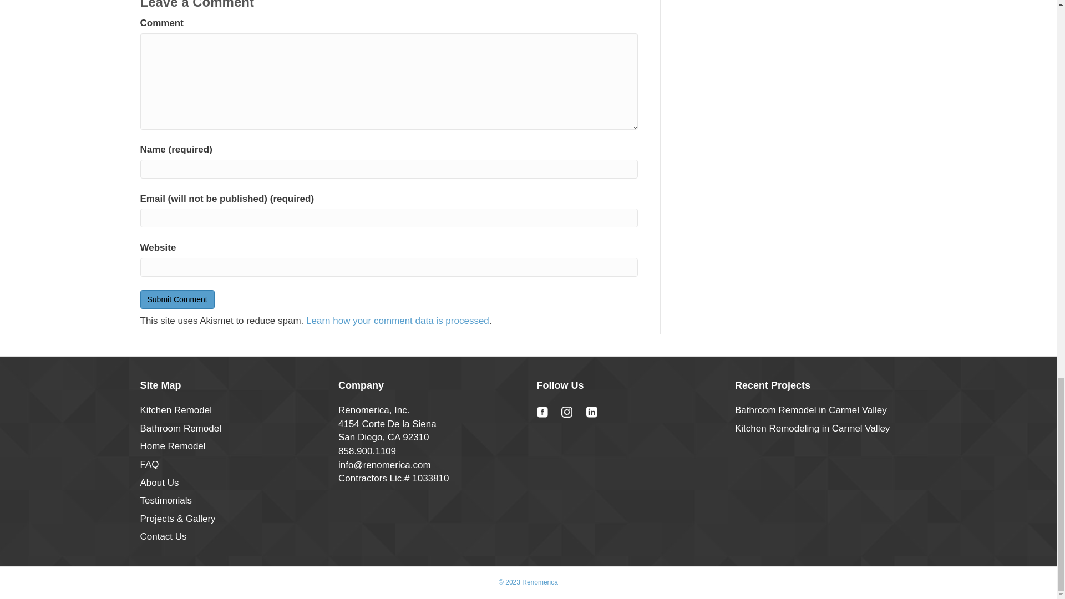 This screenshot has width=1065, height=599. Describe the element at coordinates (180, 428) in the screenshot. I see `Bathroom Remodel` at that location.